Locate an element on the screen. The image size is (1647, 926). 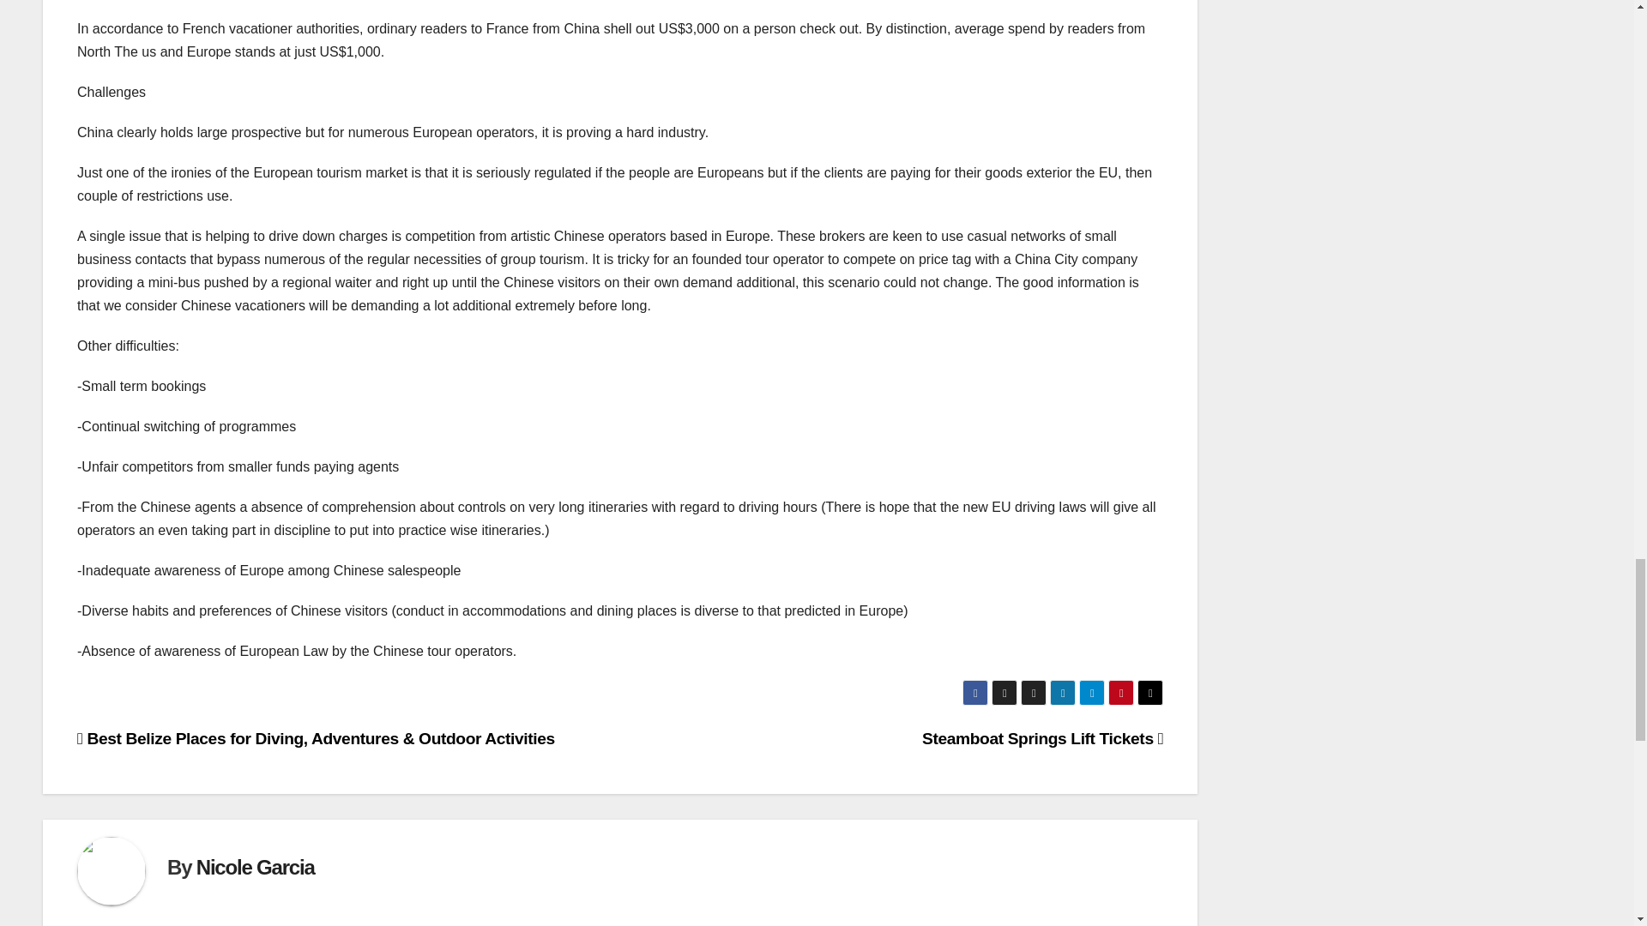
Steamboat Springs Lift Tickets is located at coordinates (1042, 738).